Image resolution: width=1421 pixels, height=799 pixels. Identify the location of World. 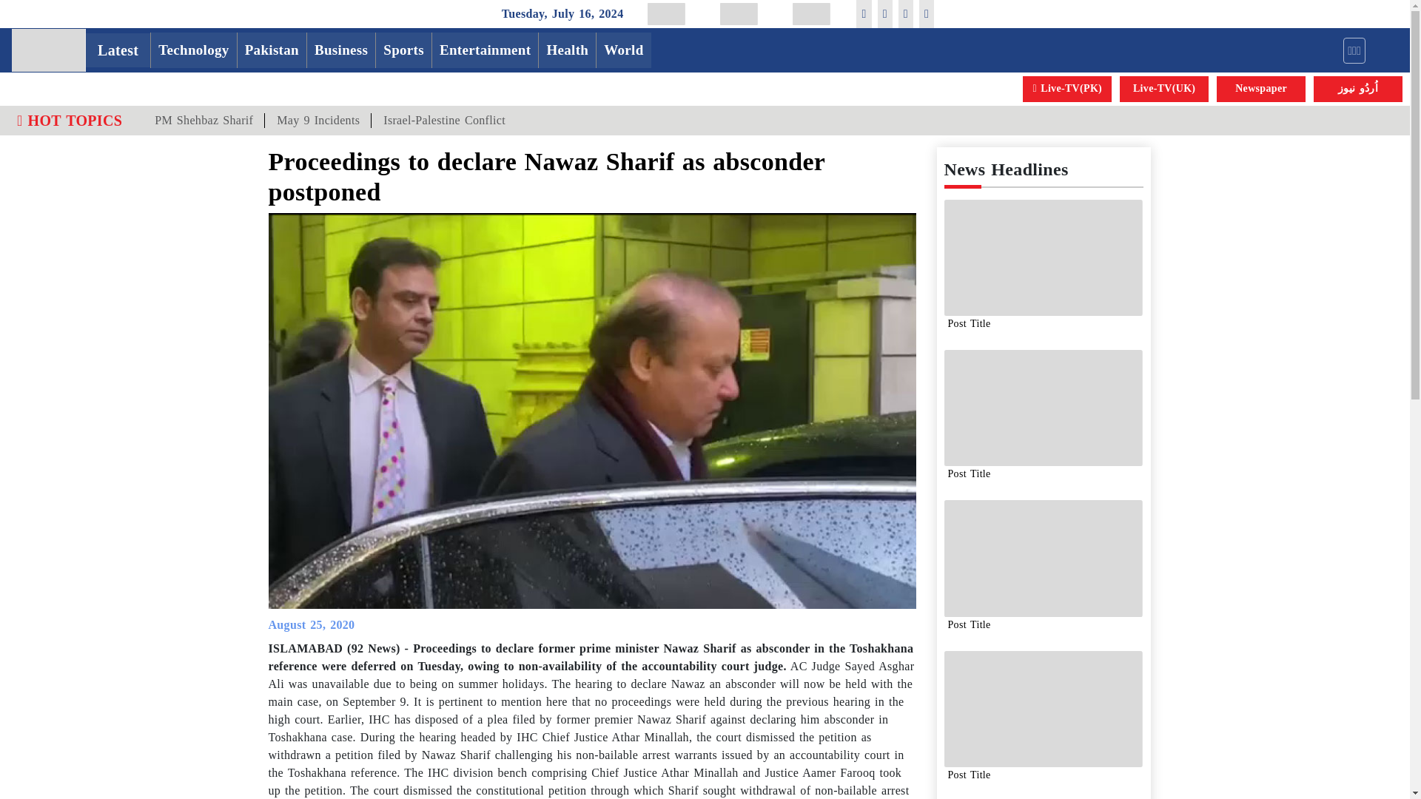
(623, 50).